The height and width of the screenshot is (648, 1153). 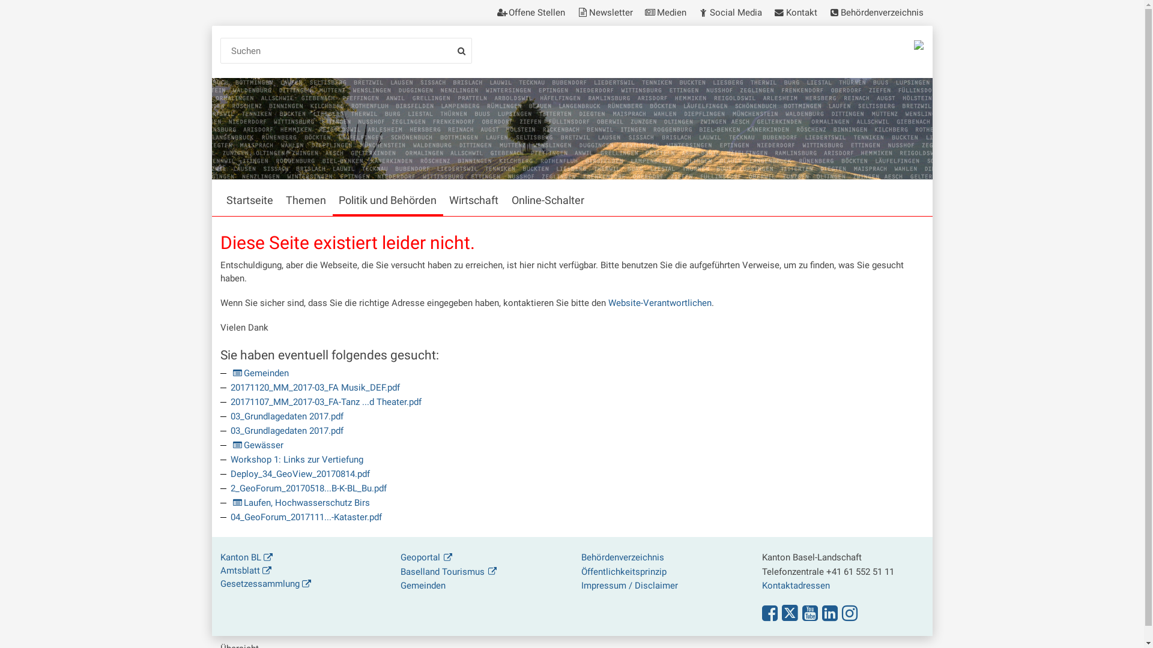 What do you see at coordinates (790, 613) in the screenshot?
I see `Folgen Sie uns auf Twitter` at bounding box center [790, 613].